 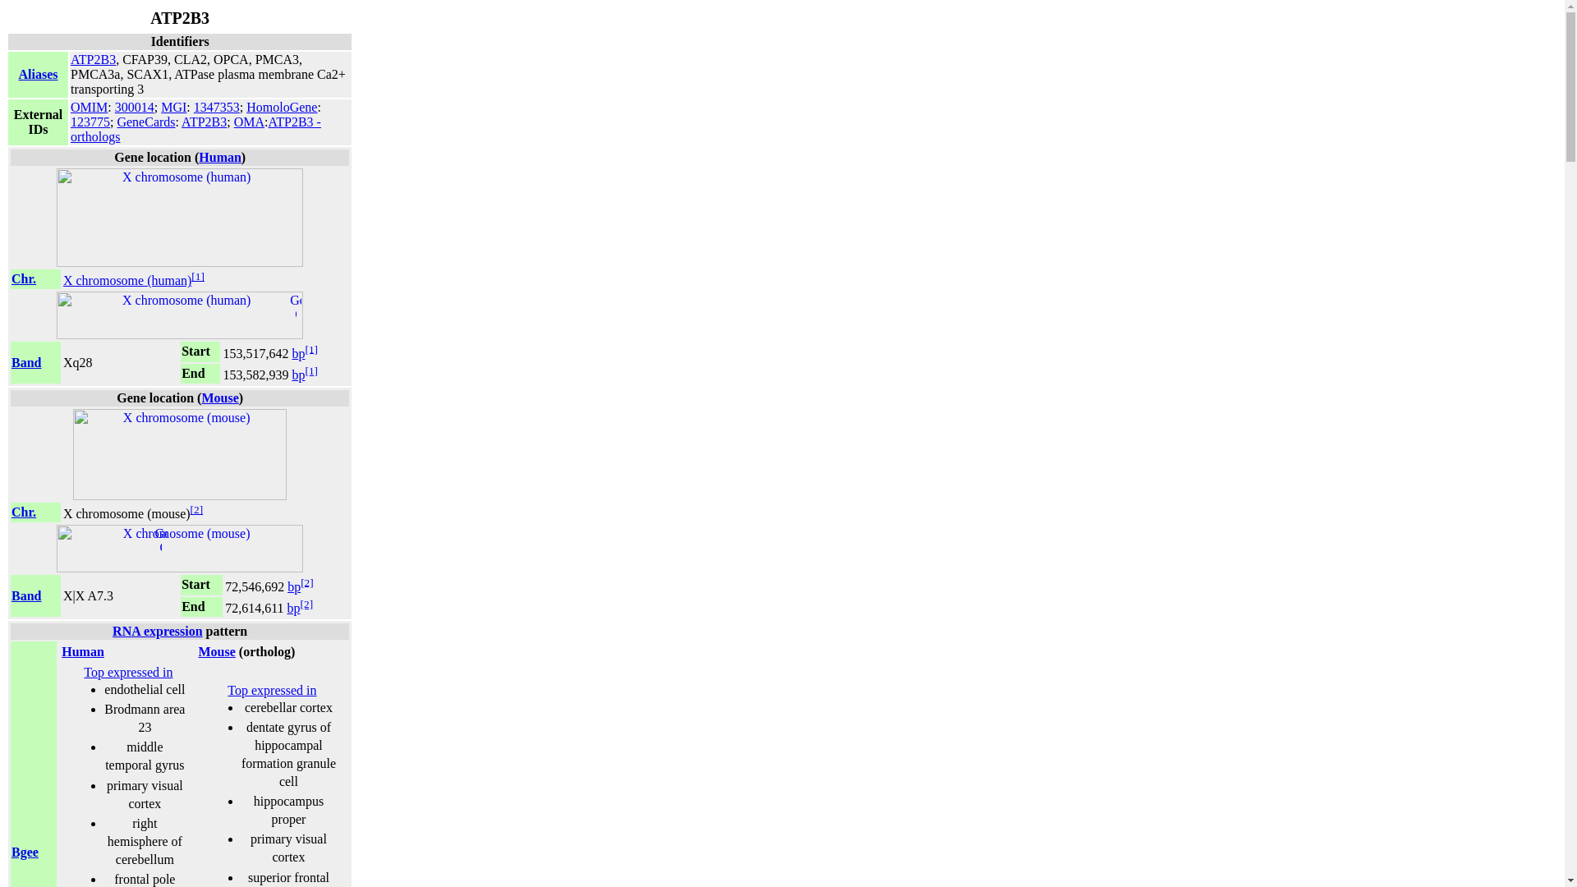 What do you see at coordinates (219, 156) in the screenshot?
I see `Human genome` at bounding box center [219, 156].